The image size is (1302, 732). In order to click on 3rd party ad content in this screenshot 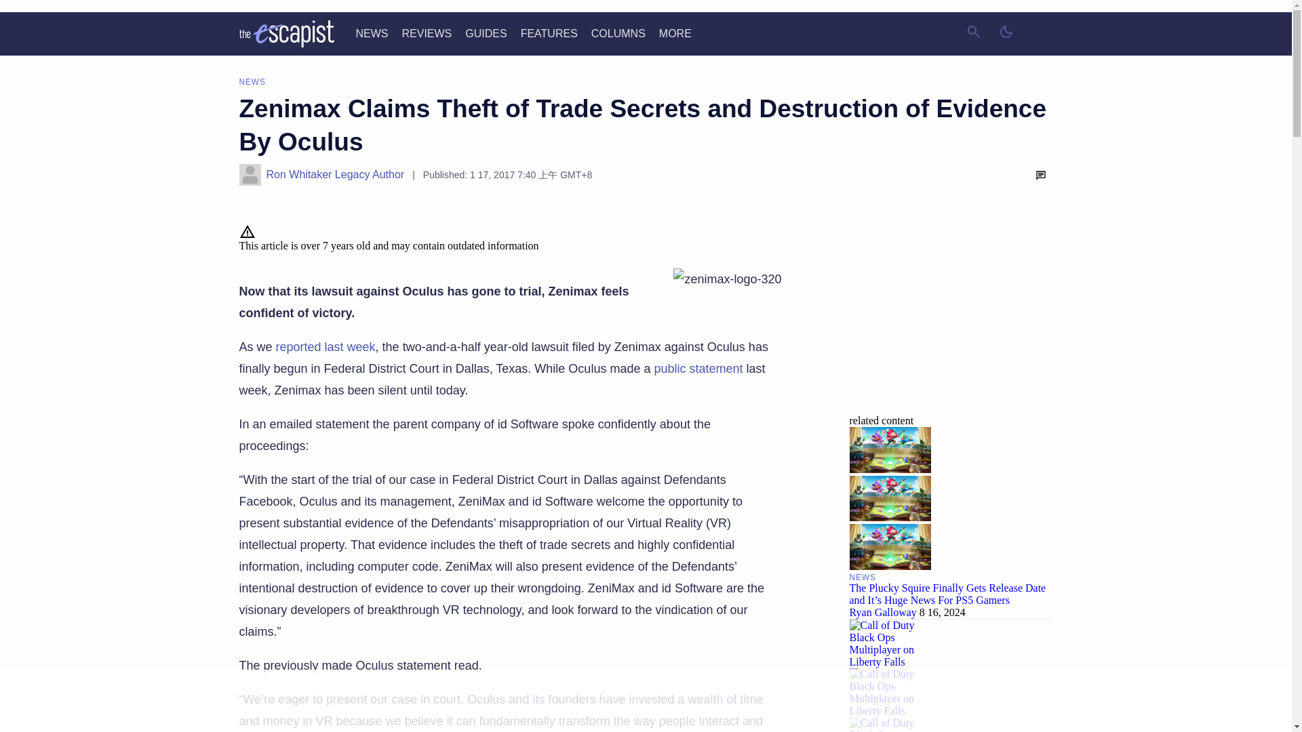, I will do `click(645, 701)`.